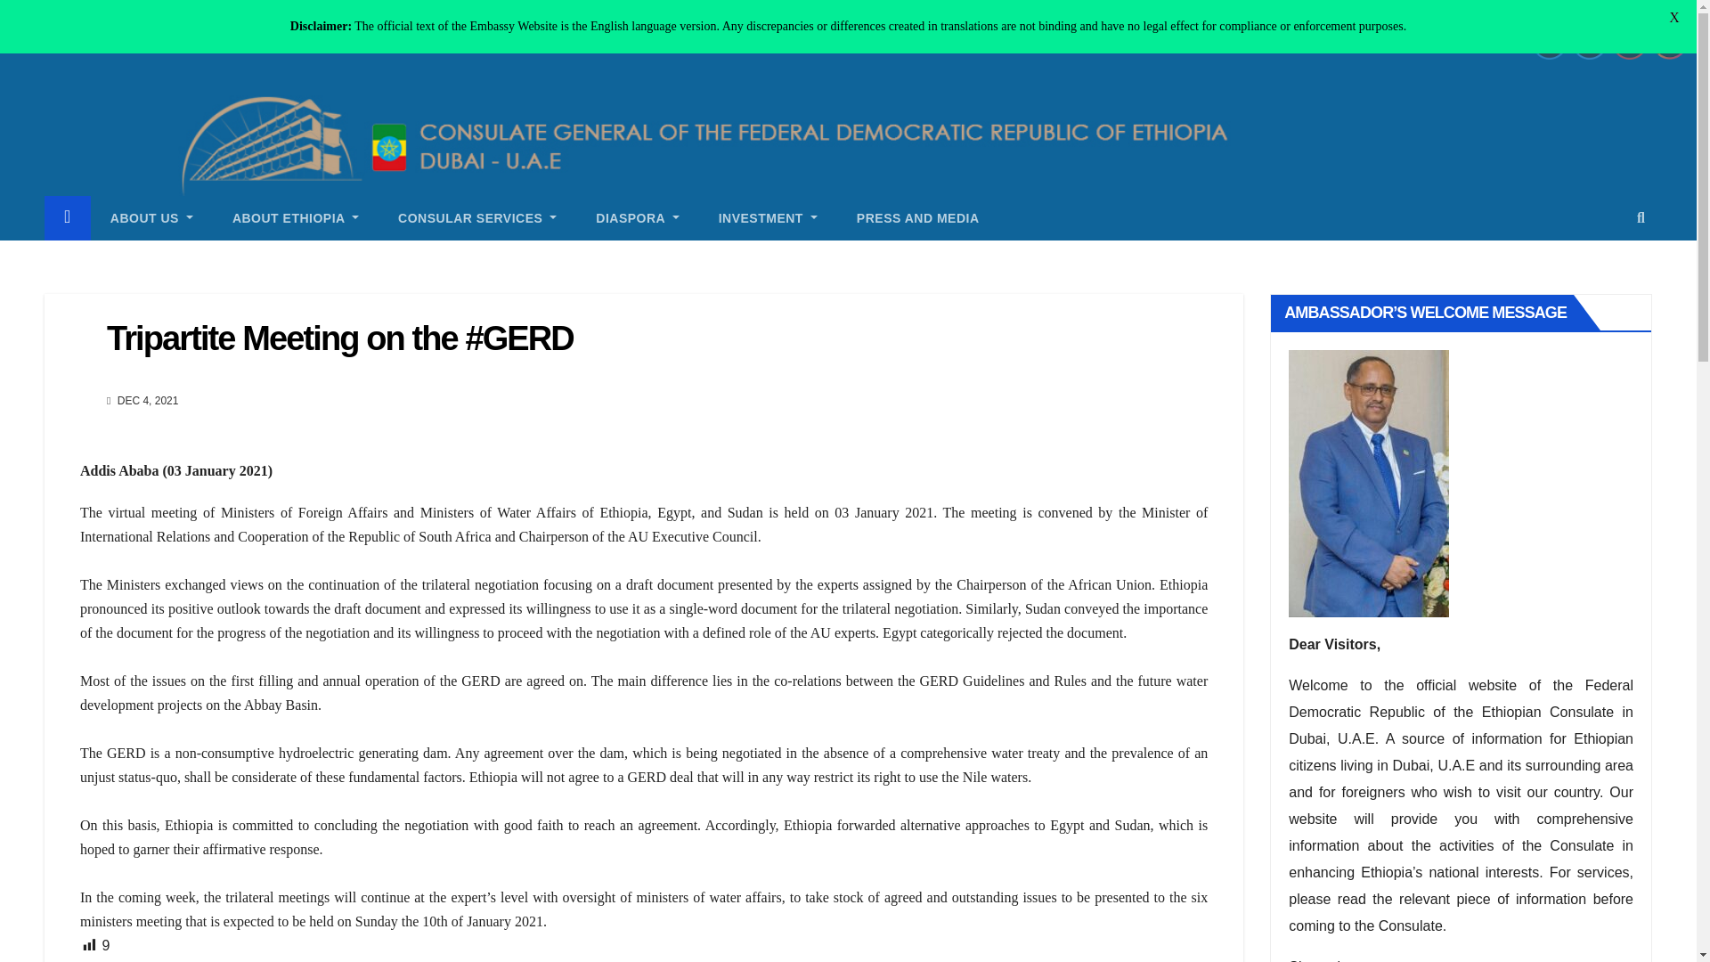  What do you see at coordinates (768, 218) in the screenshot?
I see `INVESTMENT` at bounding box center [768, 218].